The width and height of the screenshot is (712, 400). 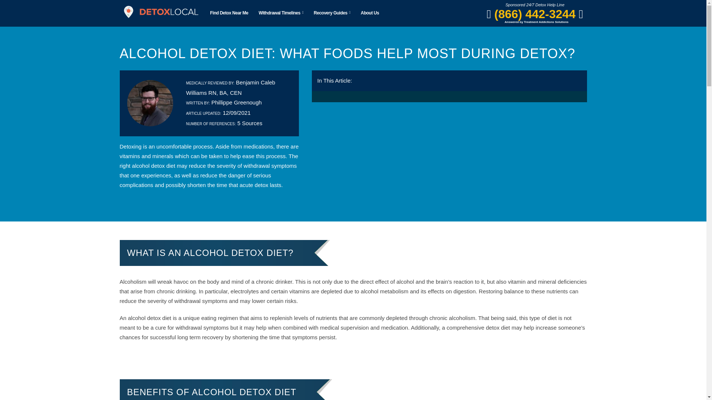 I want to click on Find Detox Near Me, so click(x=229, y=13).